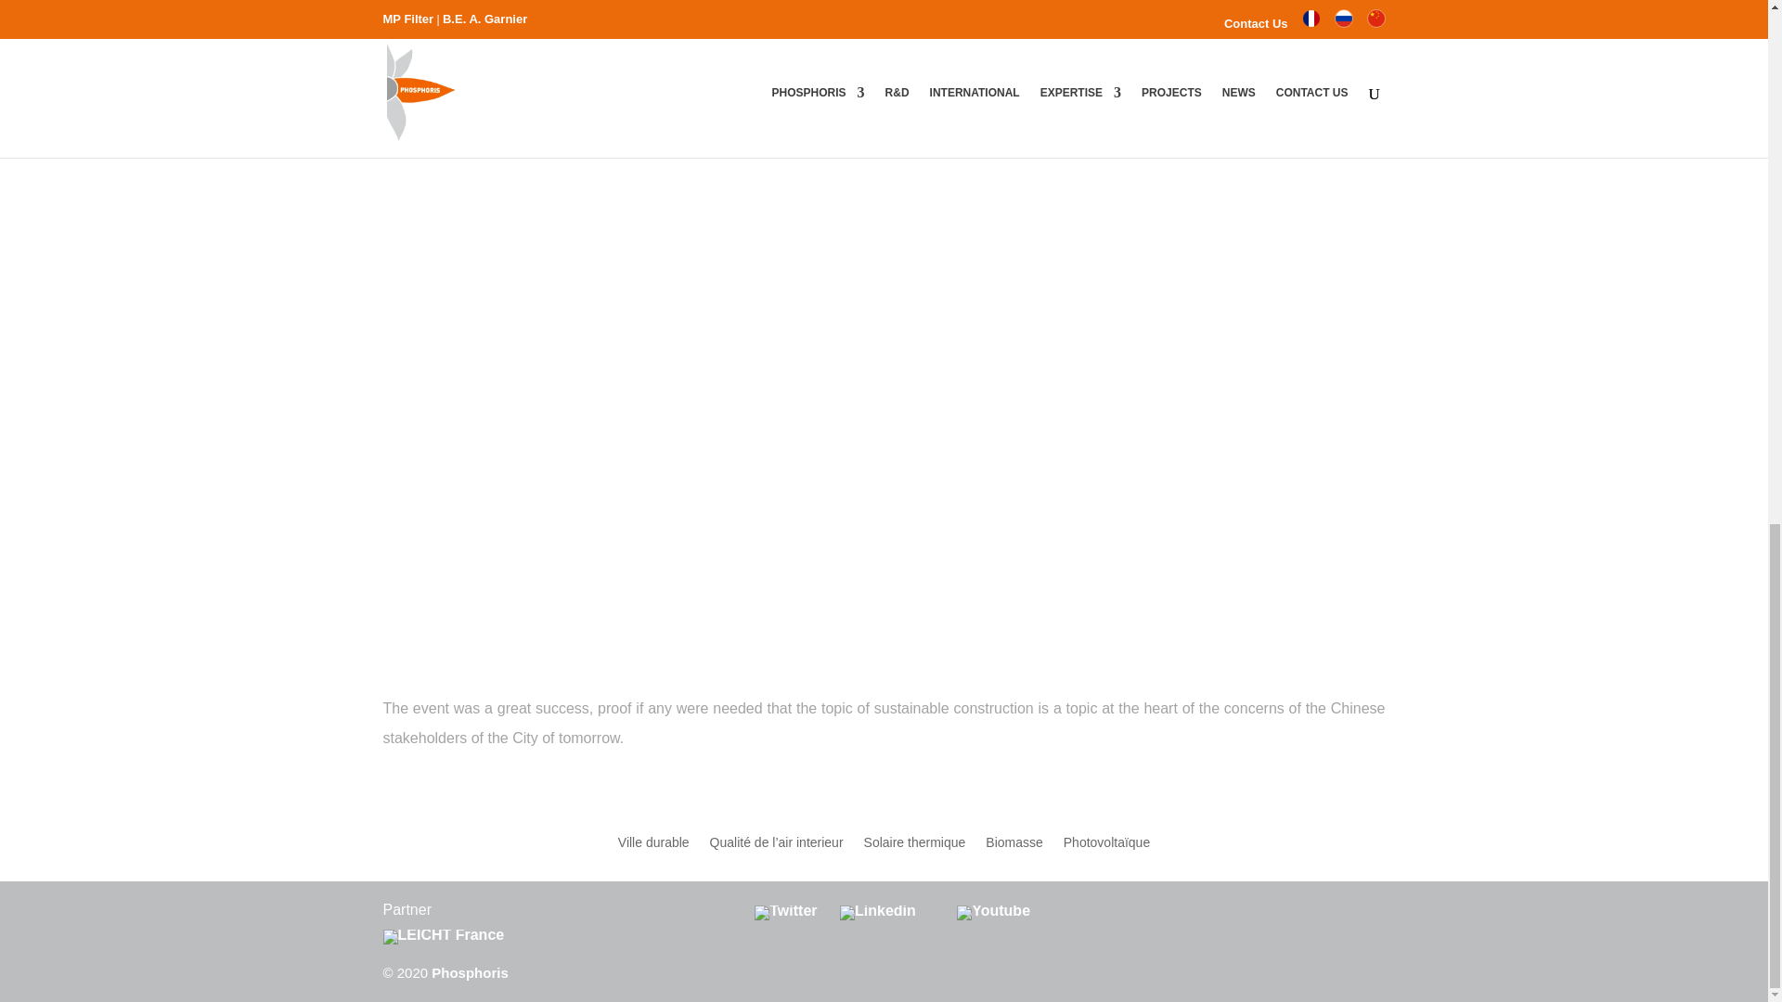 The image size is (1782, 1002). What do you see at coordinates (444, 935) in the screenshot?
I see `LEICHT France - Structural engineering and special facades` at bounding box center [444, 935].